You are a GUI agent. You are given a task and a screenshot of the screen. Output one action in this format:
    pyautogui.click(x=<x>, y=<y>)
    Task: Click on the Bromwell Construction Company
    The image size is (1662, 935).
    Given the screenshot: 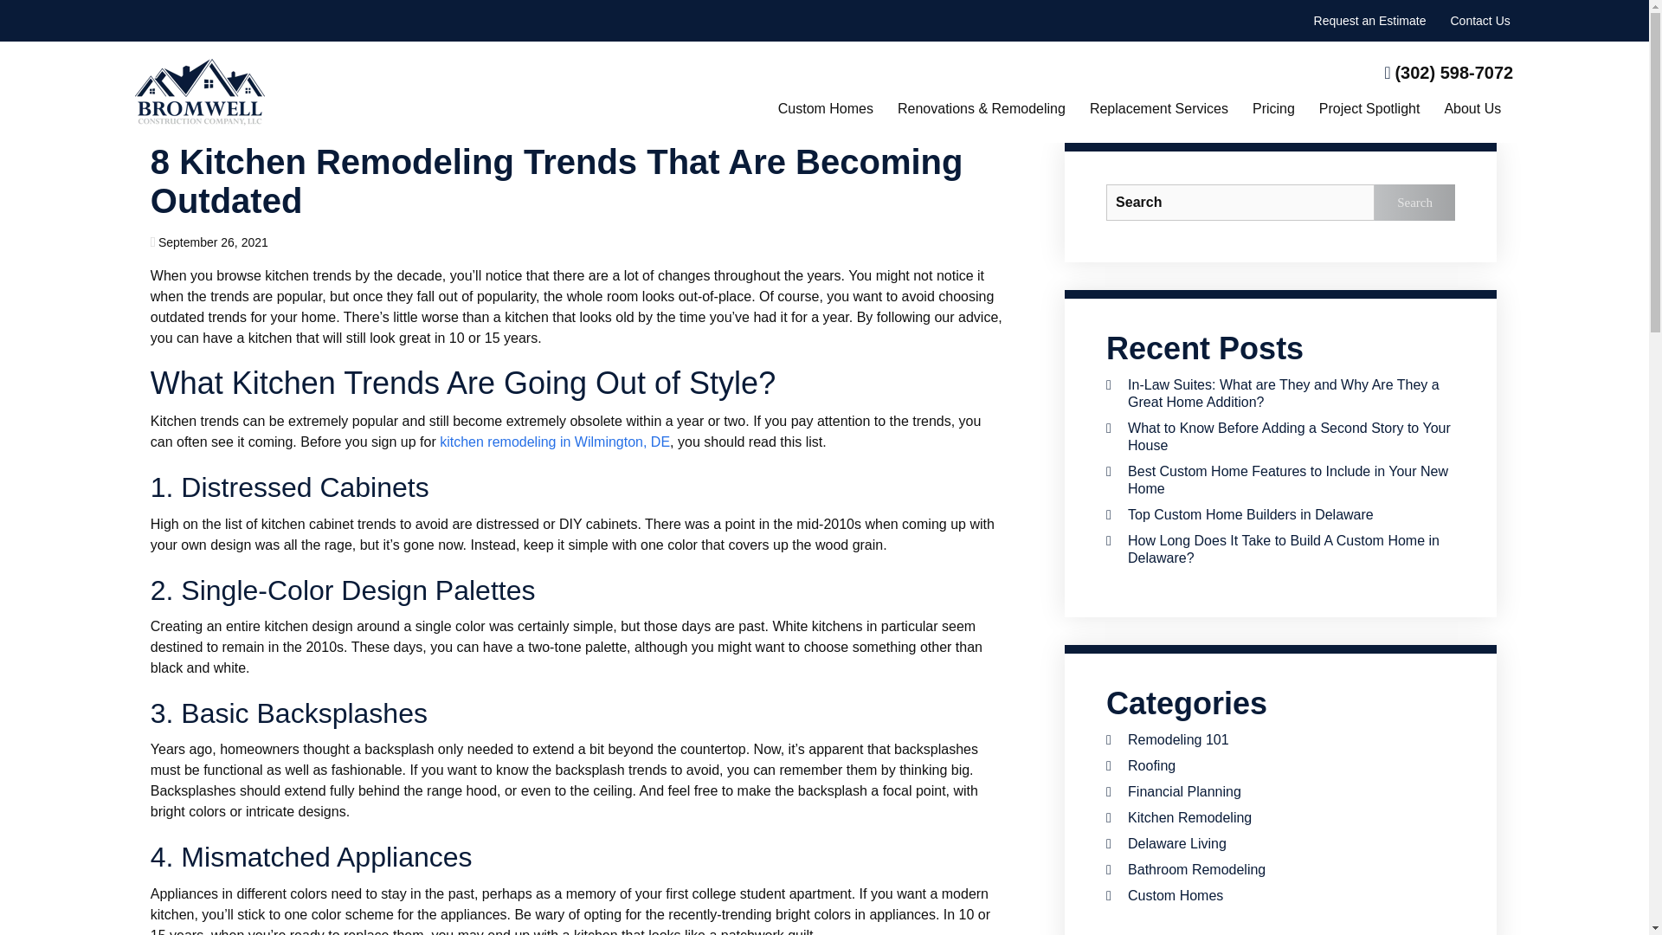 What is the action you would take?
    pyautogui.click(x=199, y=92)
    